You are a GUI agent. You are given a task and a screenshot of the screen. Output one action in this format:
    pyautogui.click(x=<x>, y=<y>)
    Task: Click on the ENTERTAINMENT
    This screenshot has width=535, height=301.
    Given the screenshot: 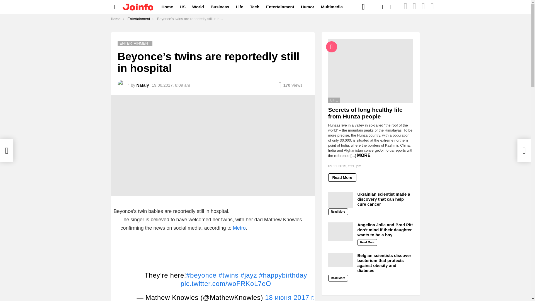 What is the action you would take?
    pyautogui.click(x=135, y=43)
    